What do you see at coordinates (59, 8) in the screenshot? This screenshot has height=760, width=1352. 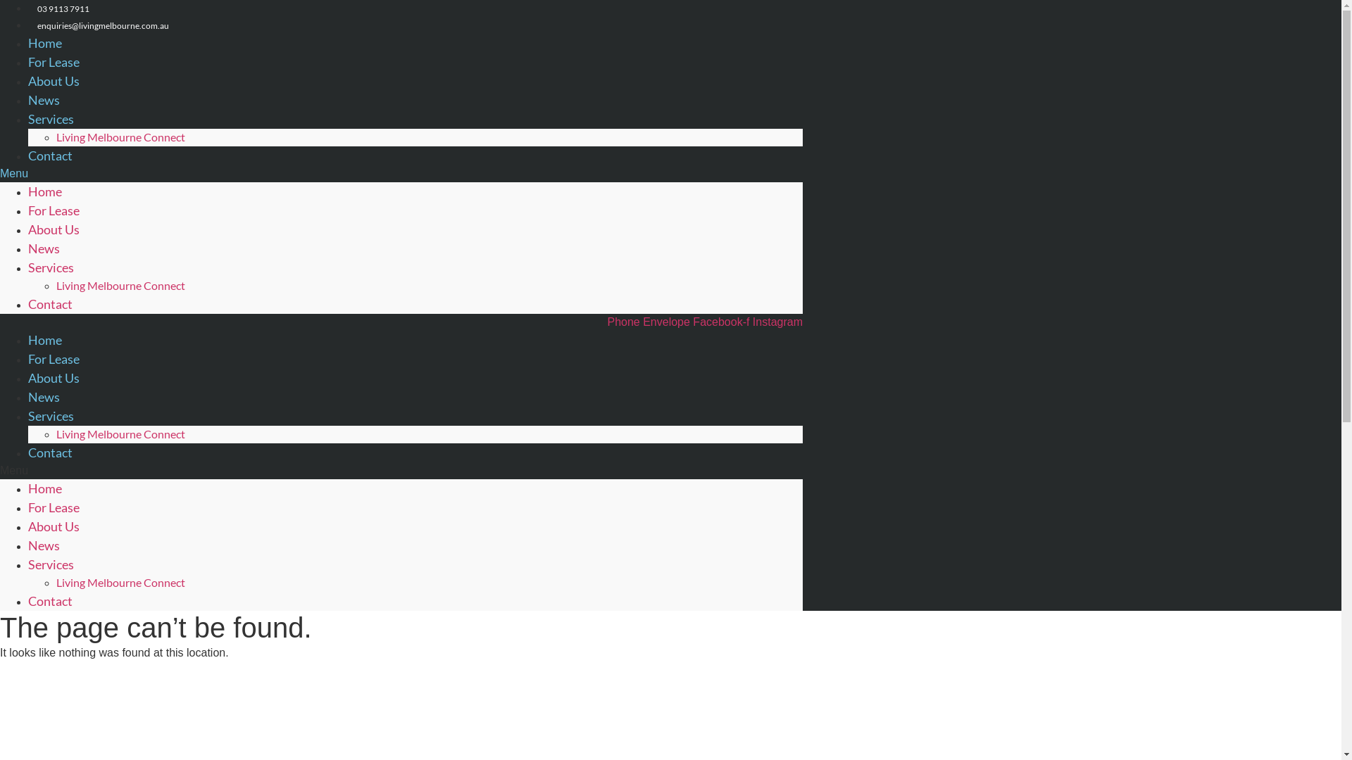 I see `03 9113 7911` at bounding box center [59, 8].